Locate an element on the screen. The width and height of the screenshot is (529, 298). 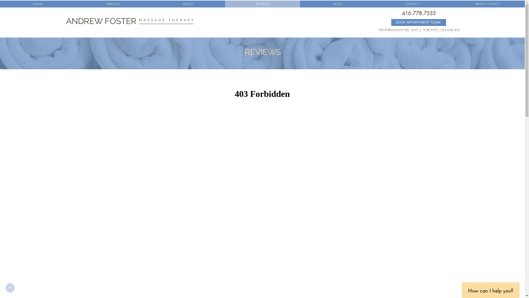
BLOG is located at coordinates (338, 4).